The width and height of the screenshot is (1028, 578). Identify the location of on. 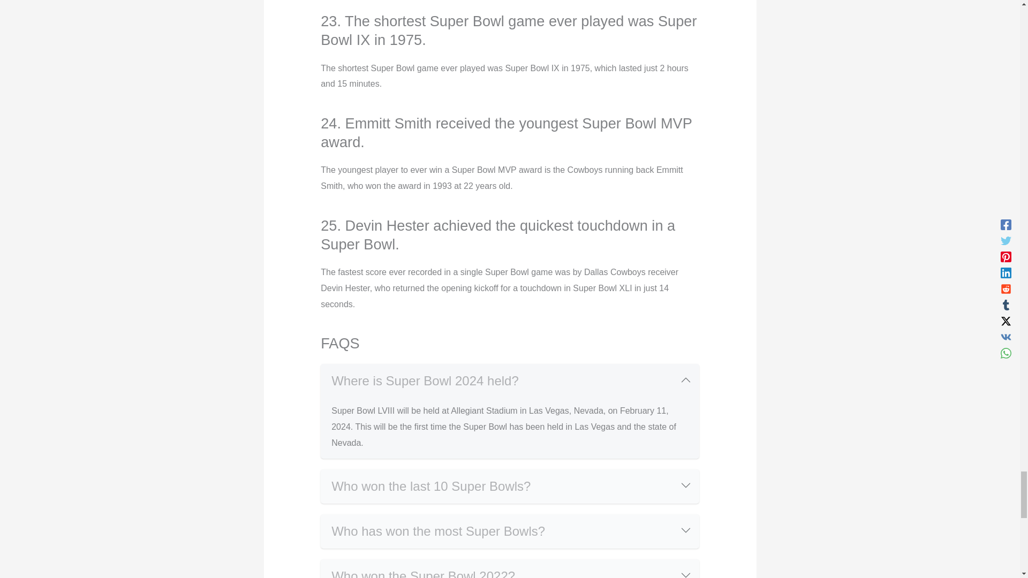
(324, 563).